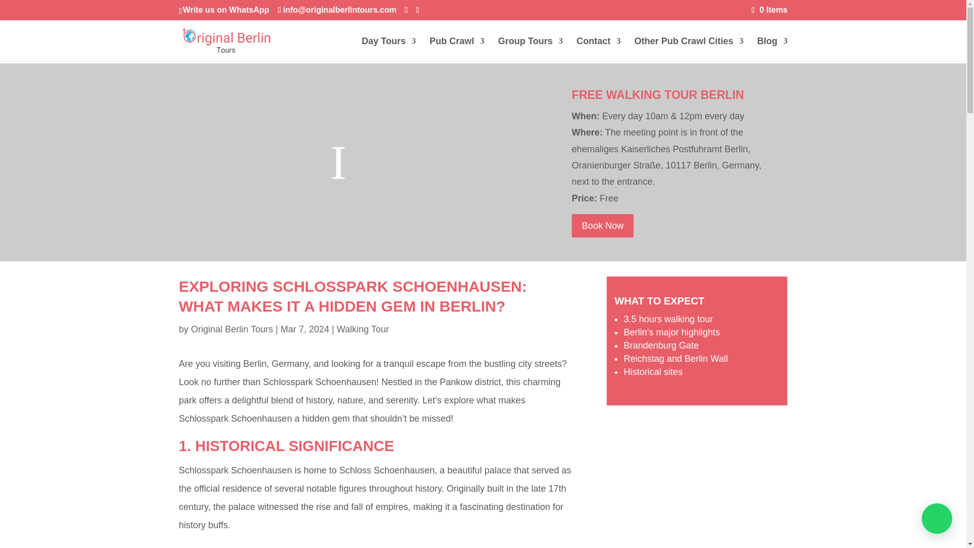 This screenshot has width=974, height=548. What do you see at coordinates (225, 10) in the screenshot?
I see `Write us on WhatsApp` at bounding box center [225, 10].